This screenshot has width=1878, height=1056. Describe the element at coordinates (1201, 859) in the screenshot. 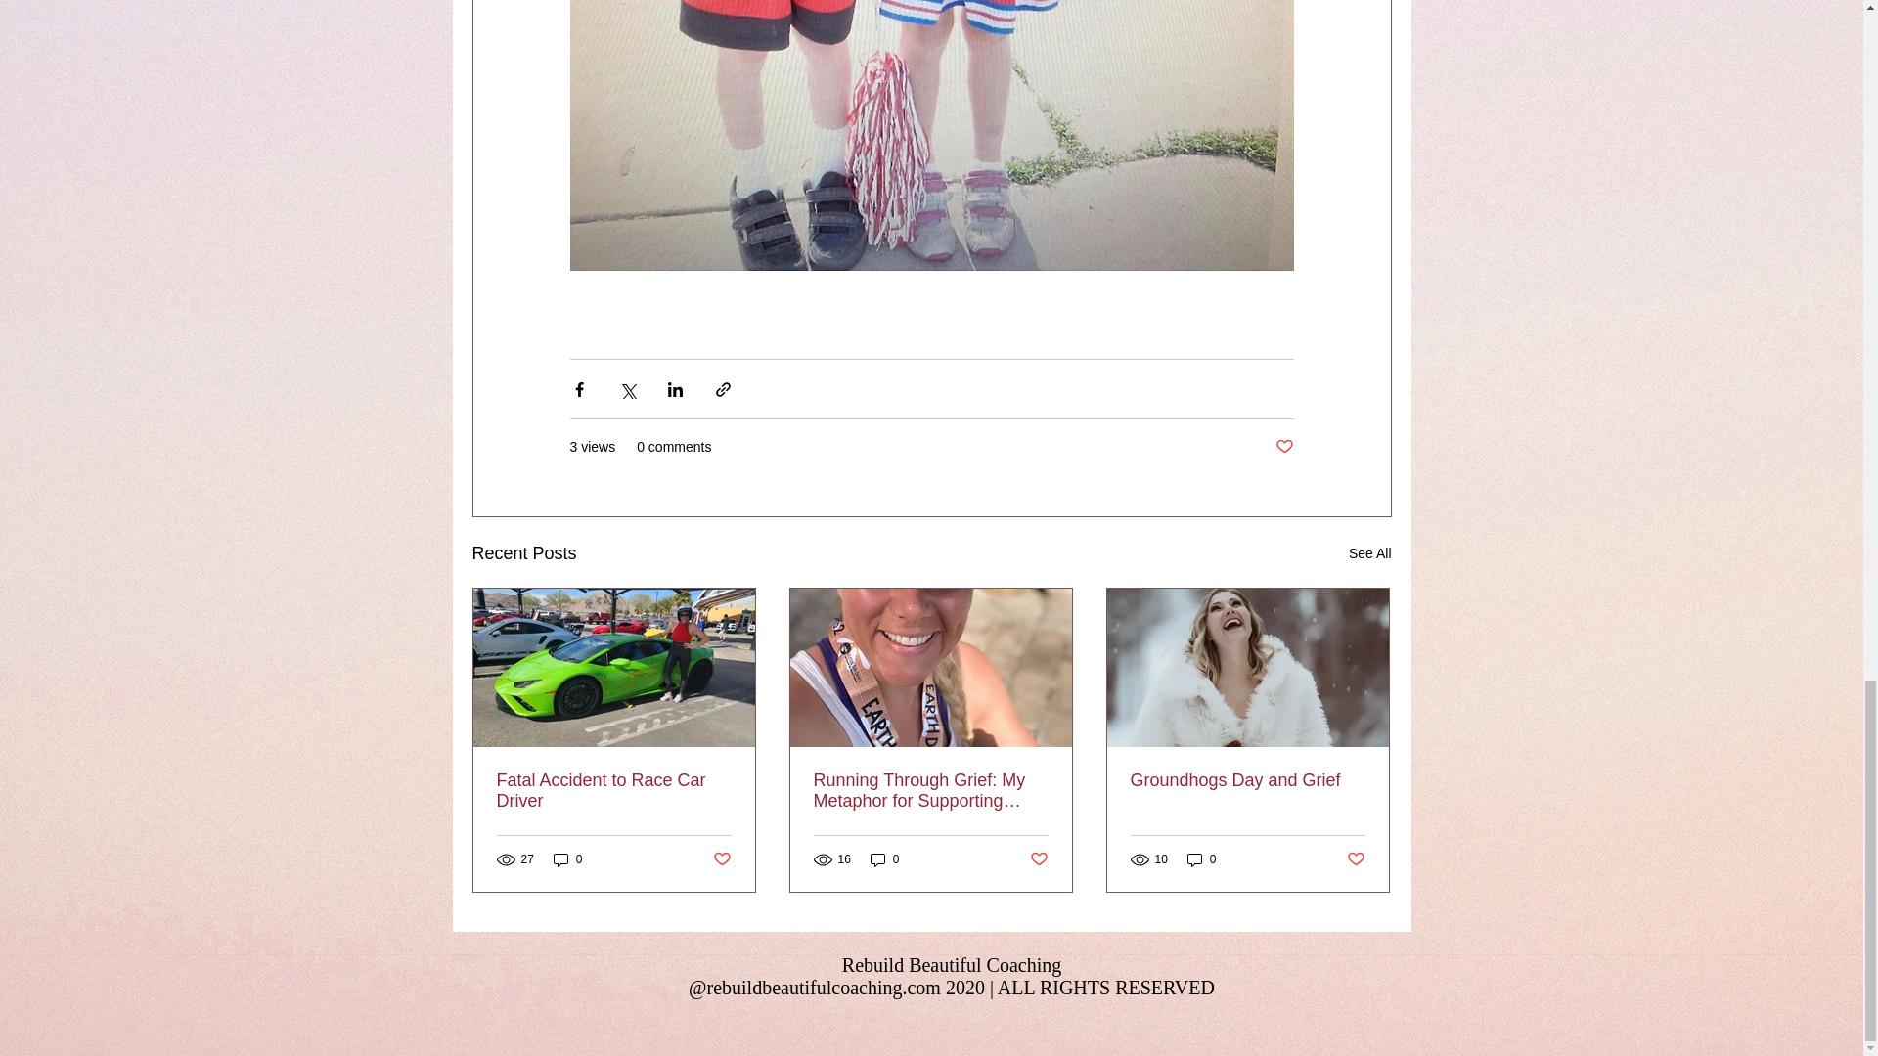

I see `0` at that location.